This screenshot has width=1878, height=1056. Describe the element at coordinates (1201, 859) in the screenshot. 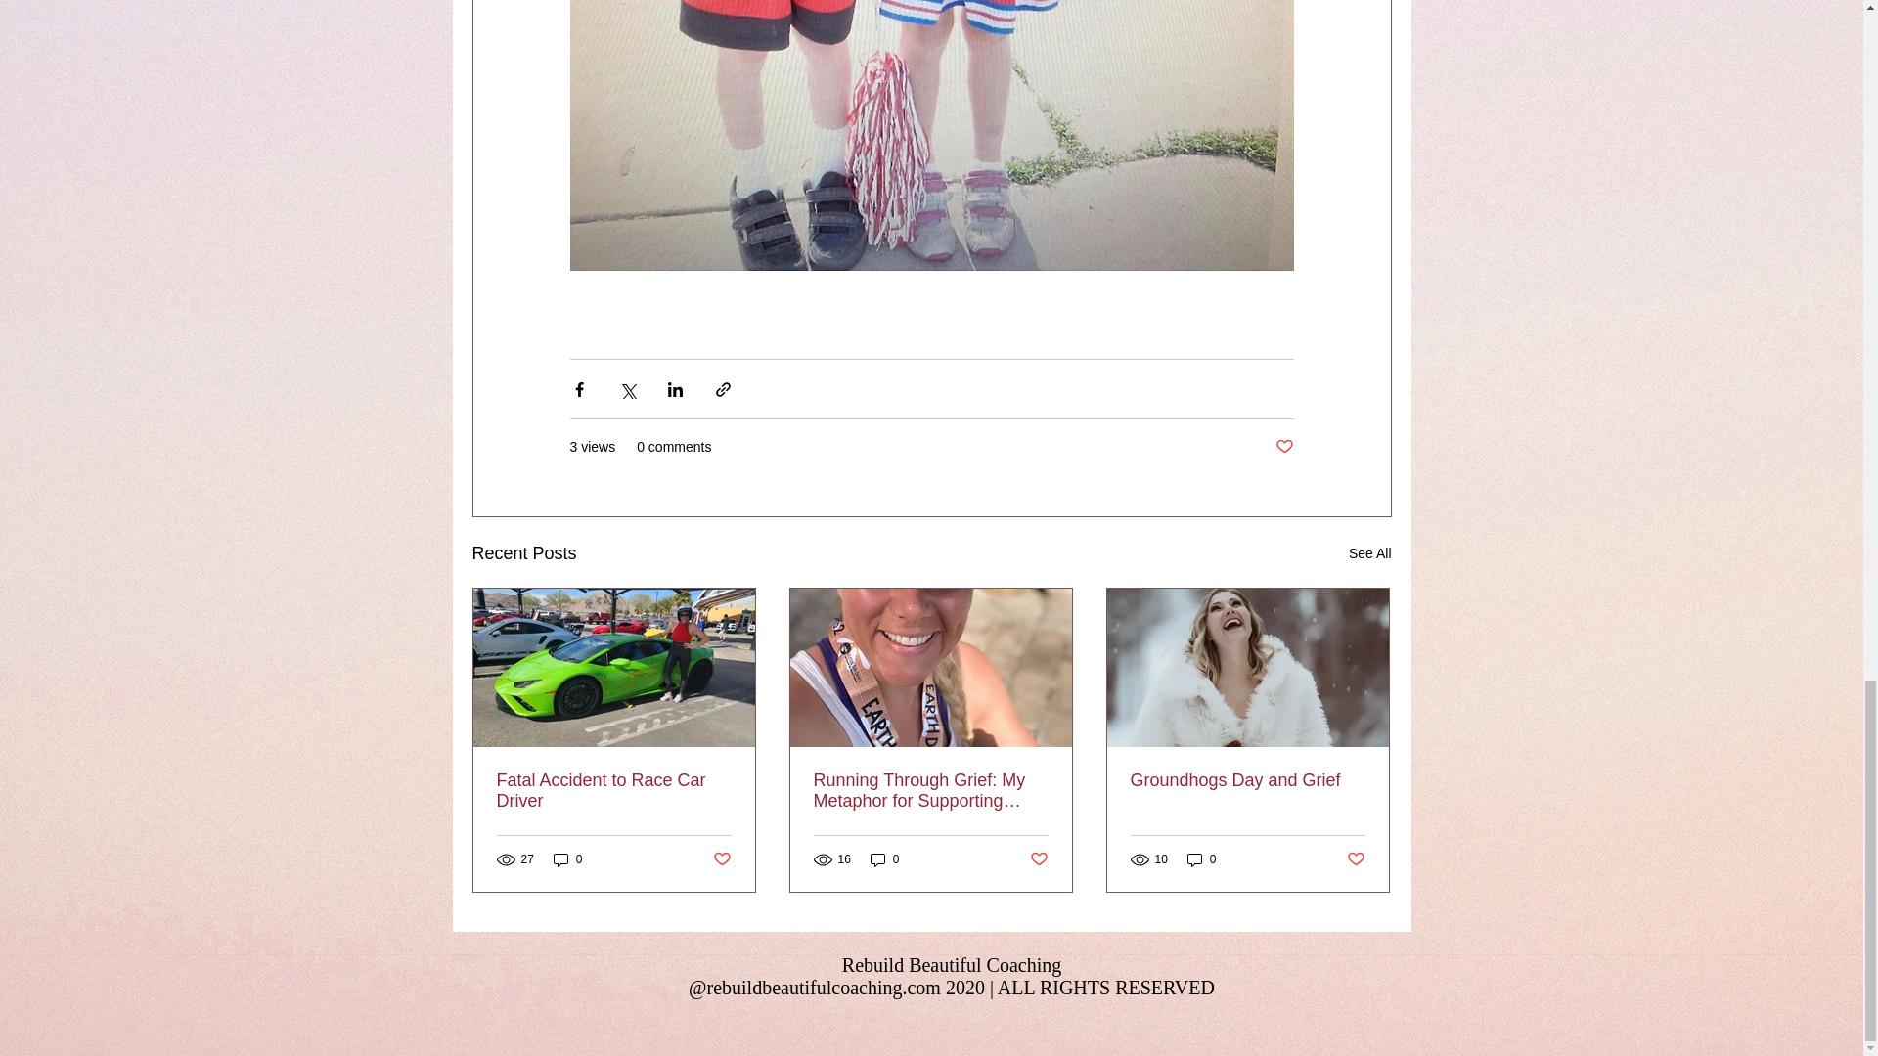

I see `0` at that location.